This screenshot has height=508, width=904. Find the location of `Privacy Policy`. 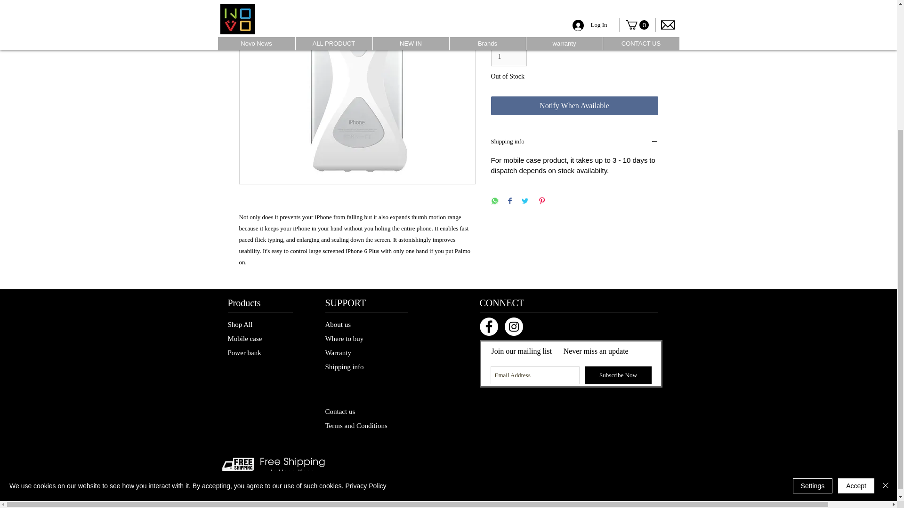

Privacy Policy is located at coordinates (640, 484).